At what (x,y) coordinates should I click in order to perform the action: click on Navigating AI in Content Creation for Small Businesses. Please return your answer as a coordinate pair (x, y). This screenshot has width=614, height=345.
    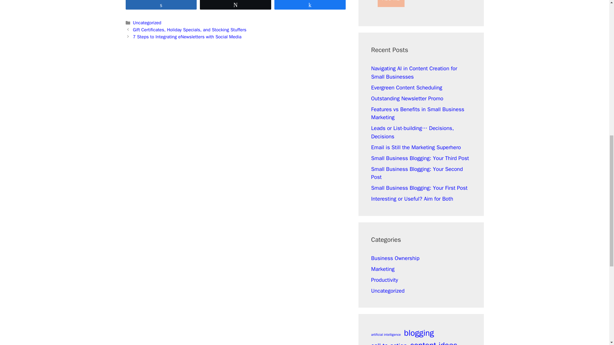
    Looking at the image, I should click on (414, 73).